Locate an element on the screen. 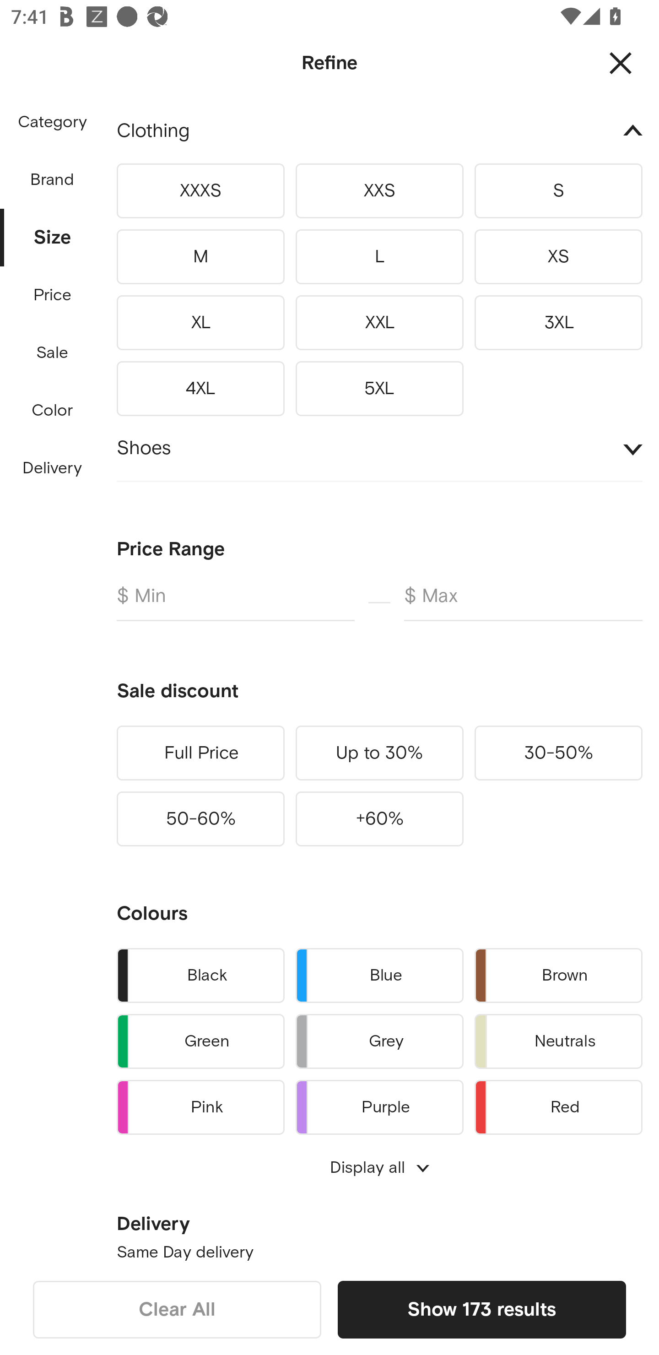 Image resolution: width=659 pixels, height=1355 pixels. $ Max is located at coordinates (523, 602).